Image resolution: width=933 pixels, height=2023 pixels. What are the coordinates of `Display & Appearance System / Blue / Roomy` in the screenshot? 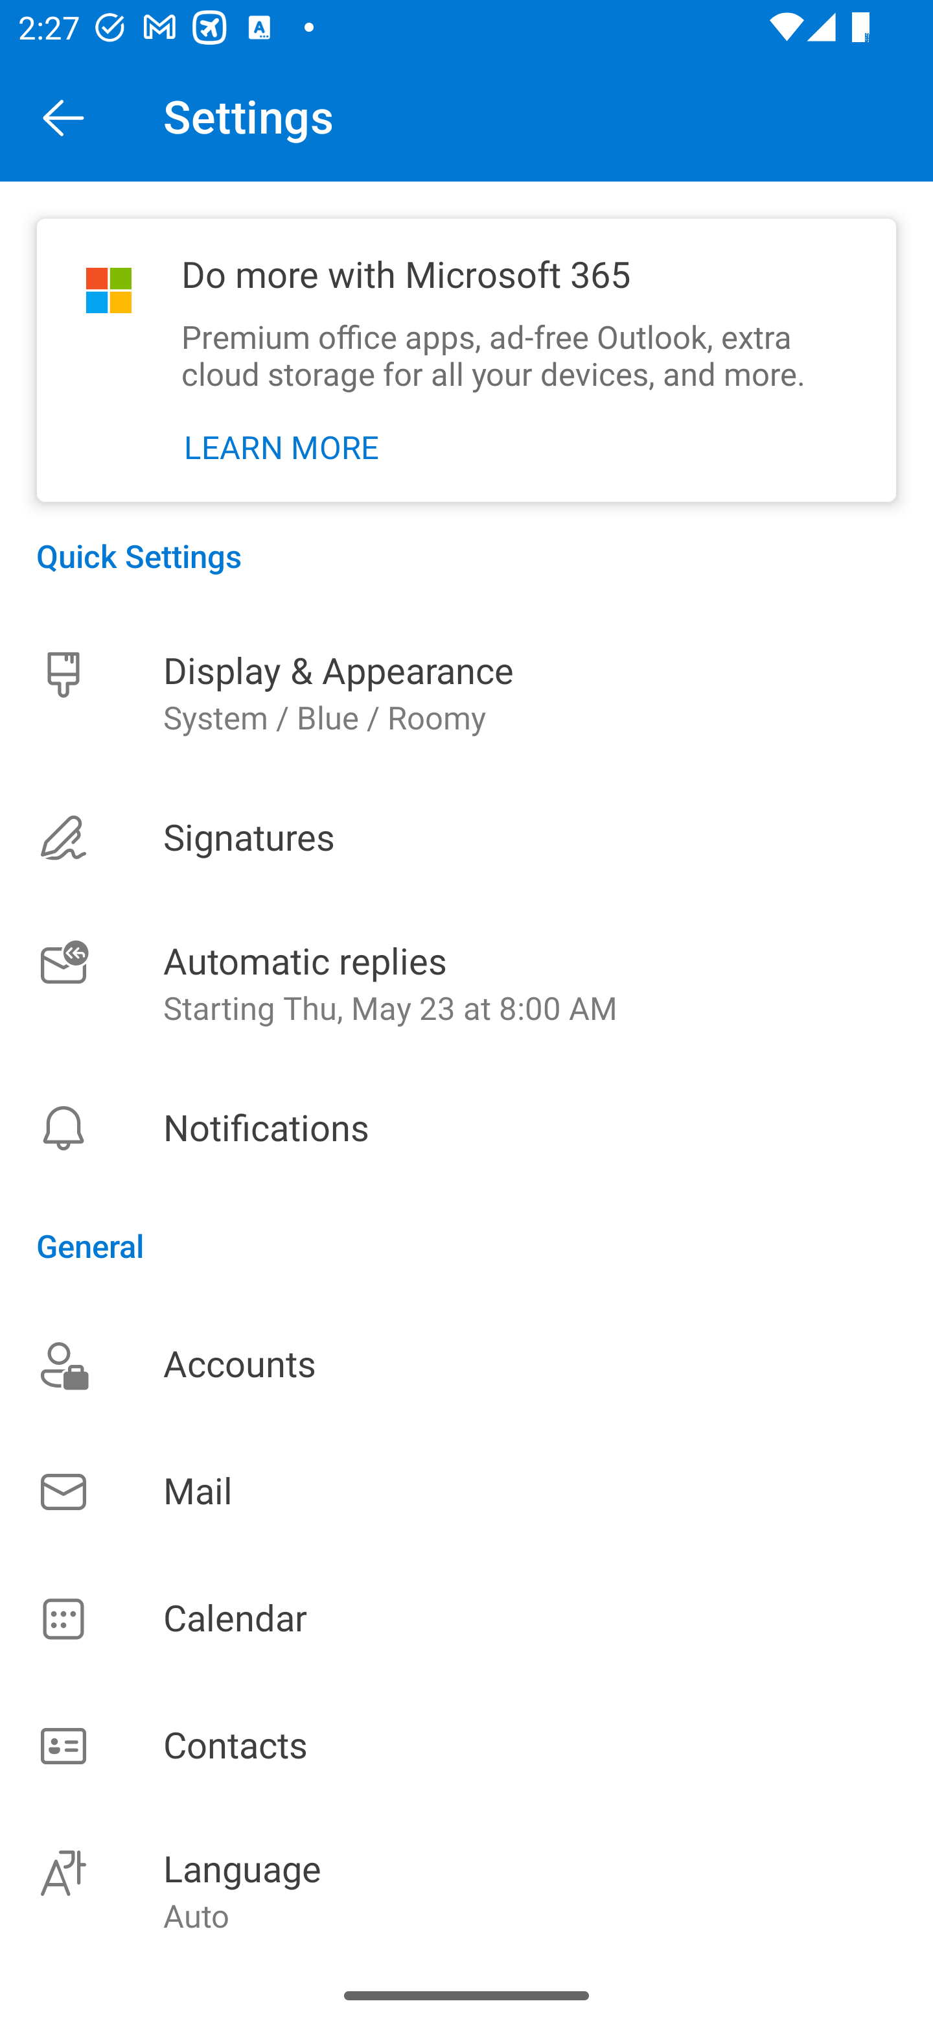 It's located at (466, 692).